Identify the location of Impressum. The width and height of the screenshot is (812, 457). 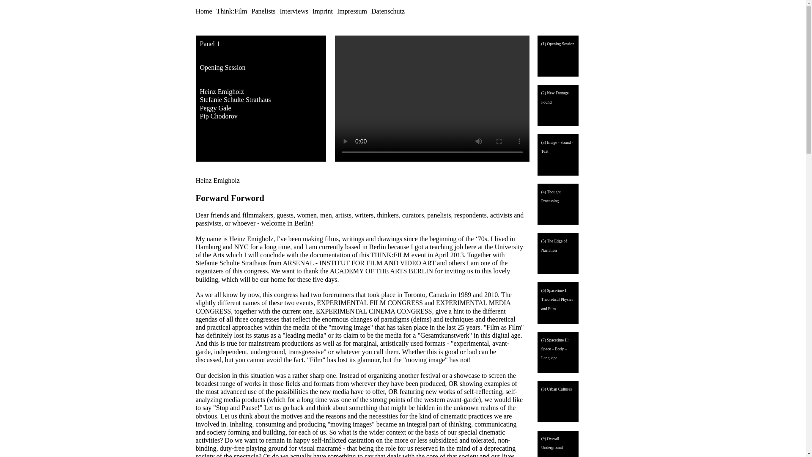
(352, 11).